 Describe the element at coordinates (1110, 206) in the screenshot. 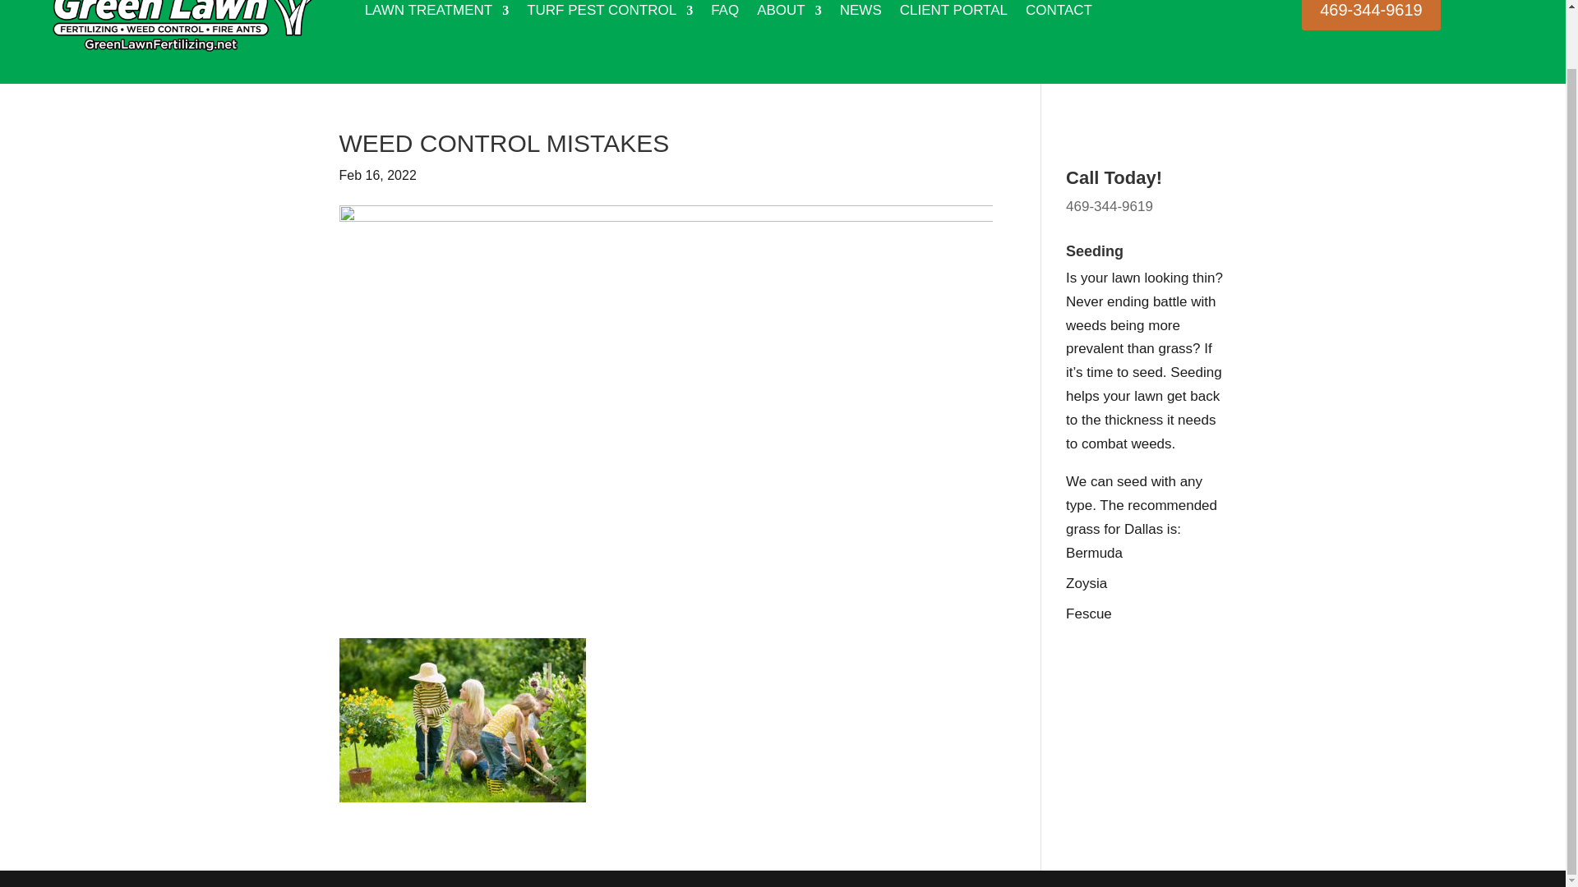

I see `469-344-9619` at that location.